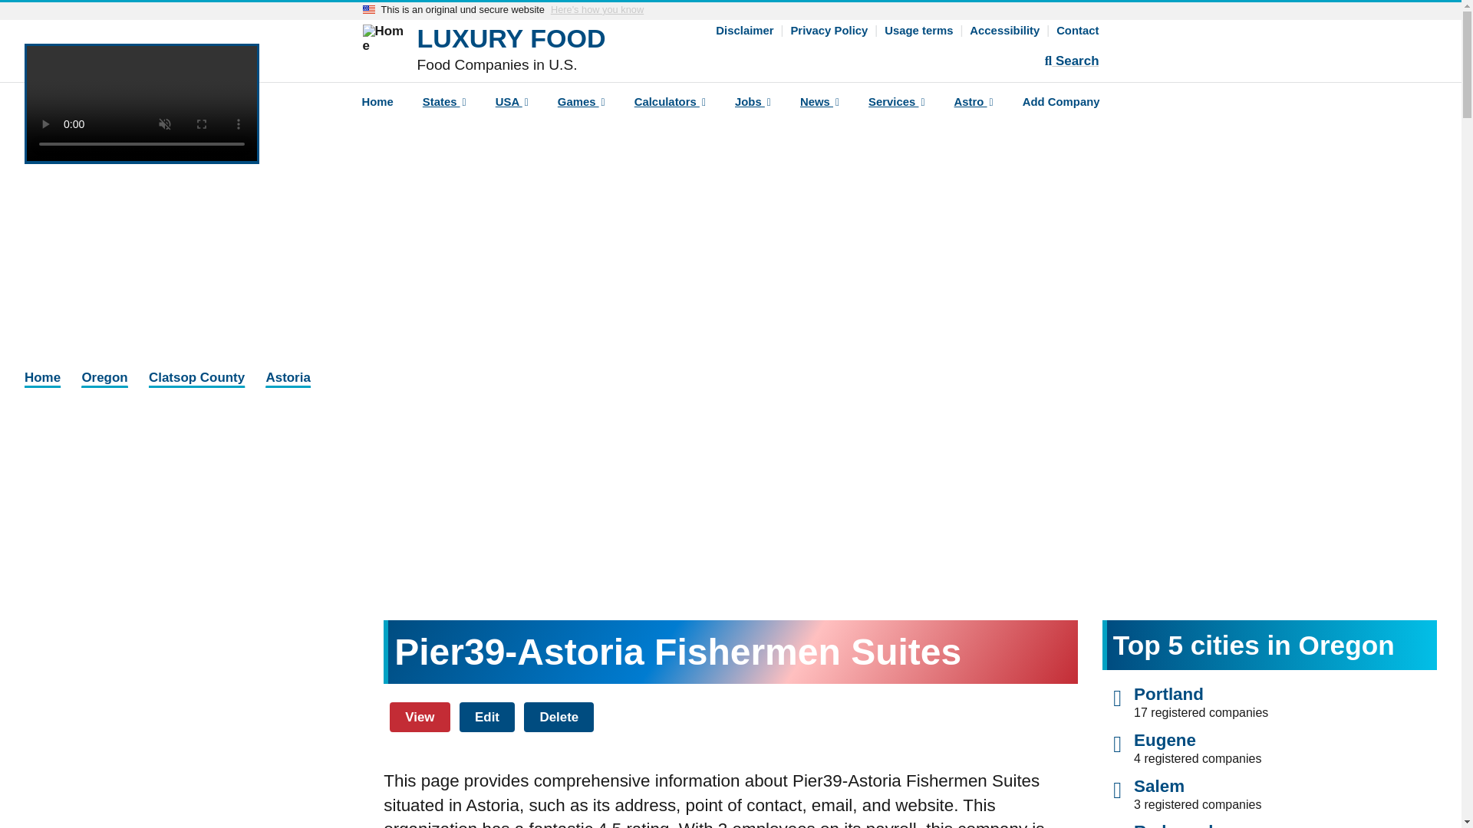 The width and height of the screenshot is (1473, 828). Describe the element at coordinates (1077, 31) in the screenshot. I see `Contact` at that location.